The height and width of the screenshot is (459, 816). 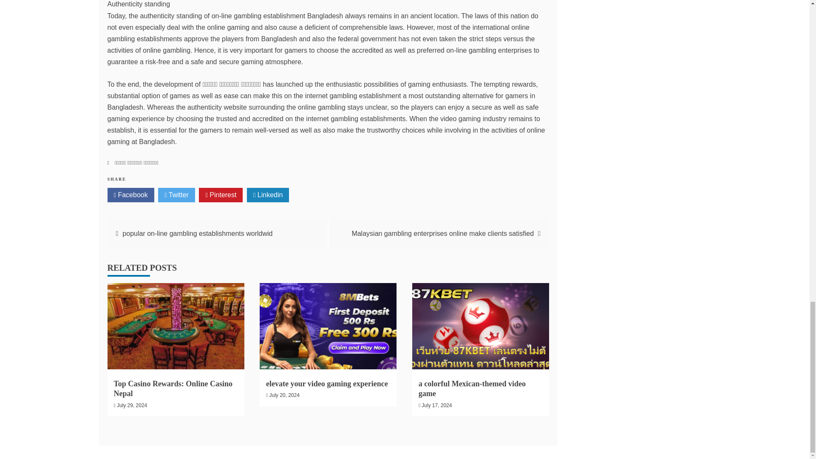 I want to click on popular on-line gambling establishments worldwid, so click(x=197, y=234).